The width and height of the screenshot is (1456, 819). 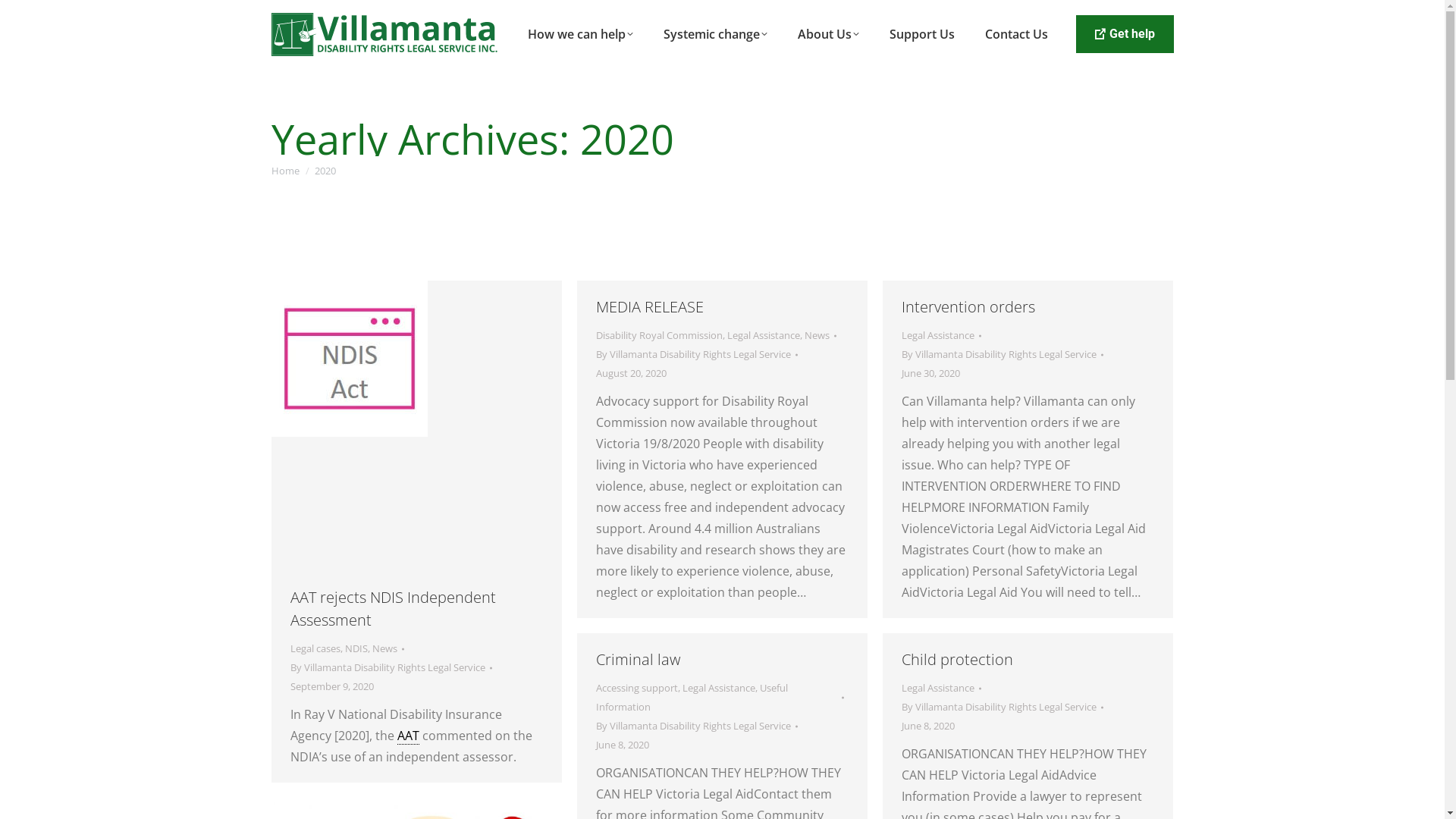 What do you see at coordinates (1016, 34) in the screenshot?
I see `Contact Us` at bounding box center [1016, 34].